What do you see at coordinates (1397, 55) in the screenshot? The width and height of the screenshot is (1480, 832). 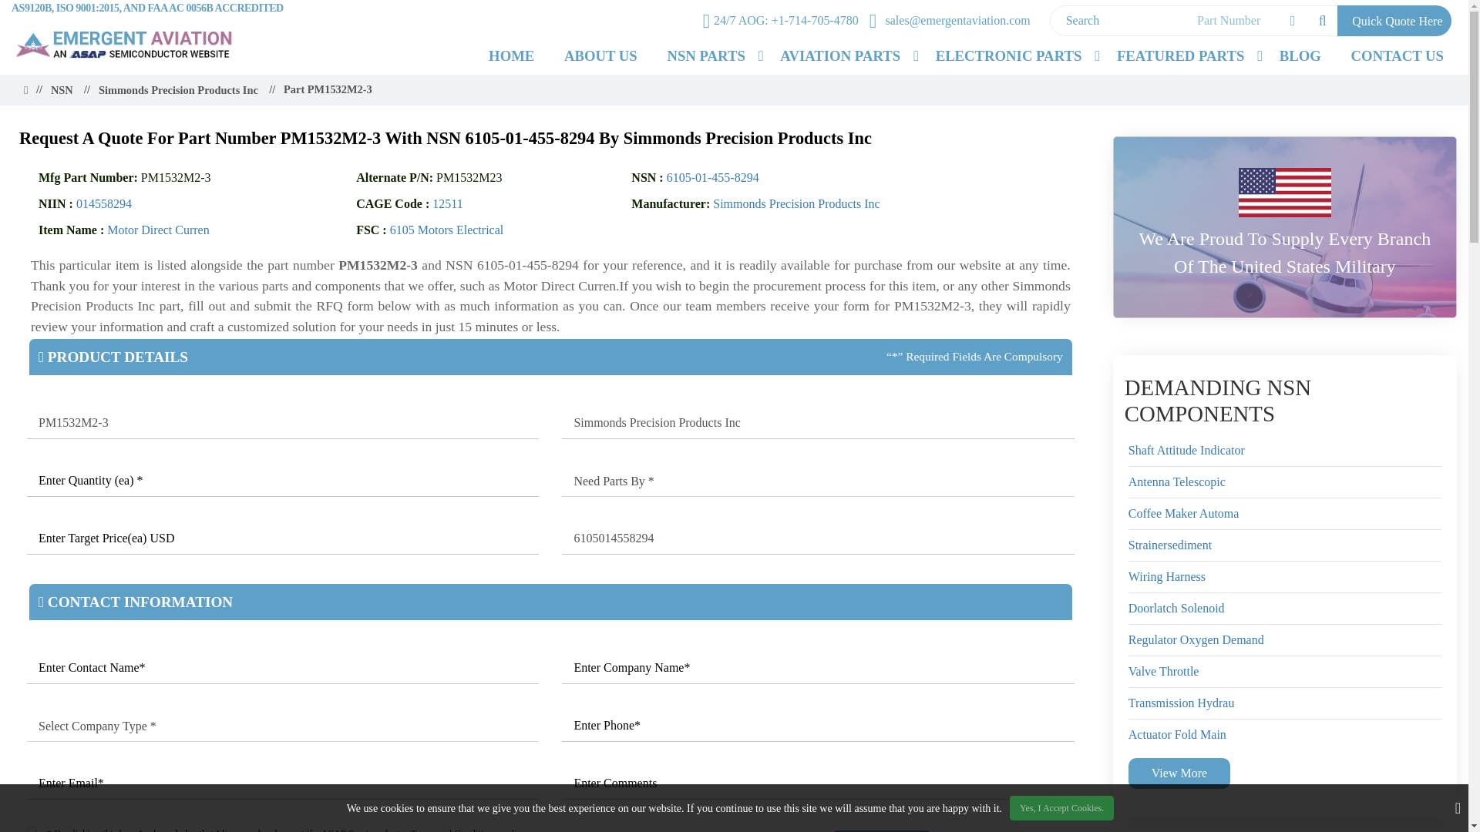 I see `CONTACT US` at bounding box center [1397, 55].